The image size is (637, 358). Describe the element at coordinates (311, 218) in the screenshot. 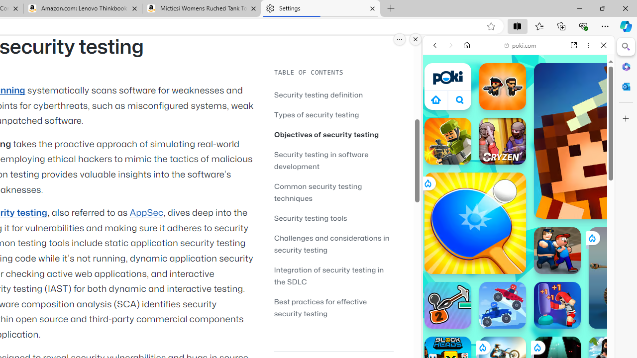

I see `Security testing tools` at that location.